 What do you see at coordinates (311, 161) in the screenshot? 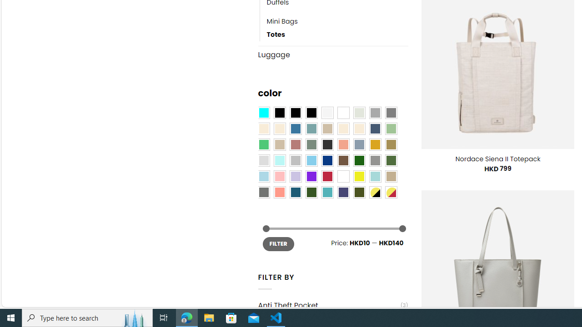
I see `Sky Blue` at bounding box center [311, 161].